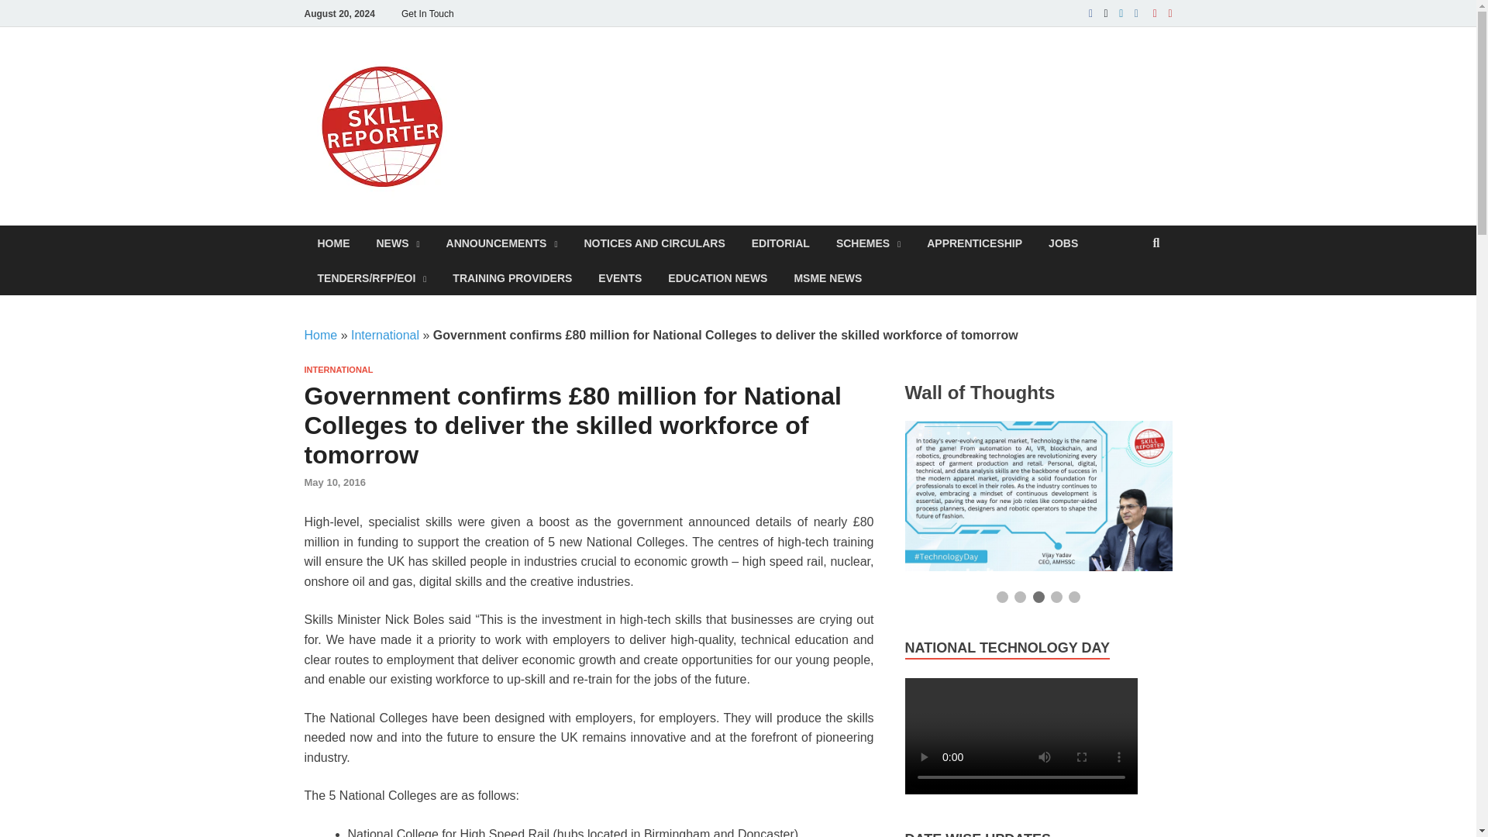  I want to click on NEWS, so click(398, 242).